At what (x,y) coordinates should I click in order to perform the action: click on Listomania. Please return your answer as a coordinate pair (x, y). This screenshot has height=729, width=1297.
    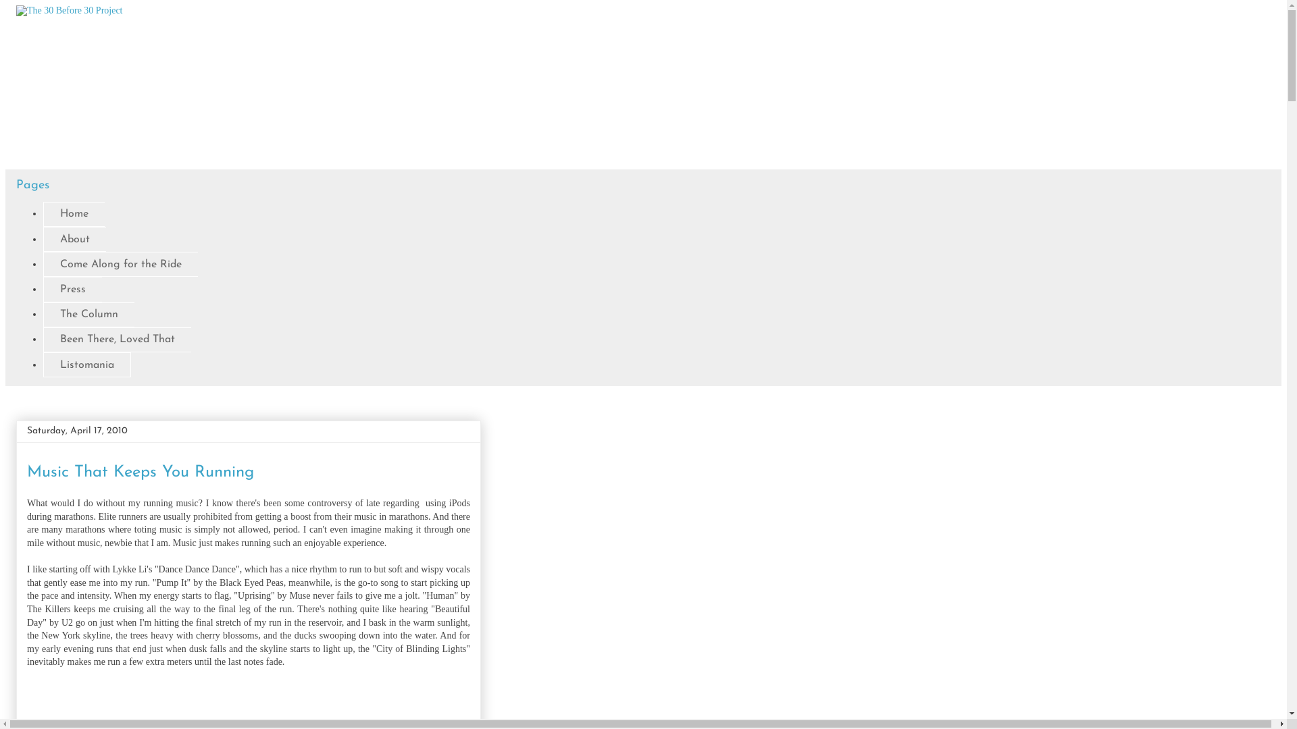
    Looking at the image, I should click on (87, 364).